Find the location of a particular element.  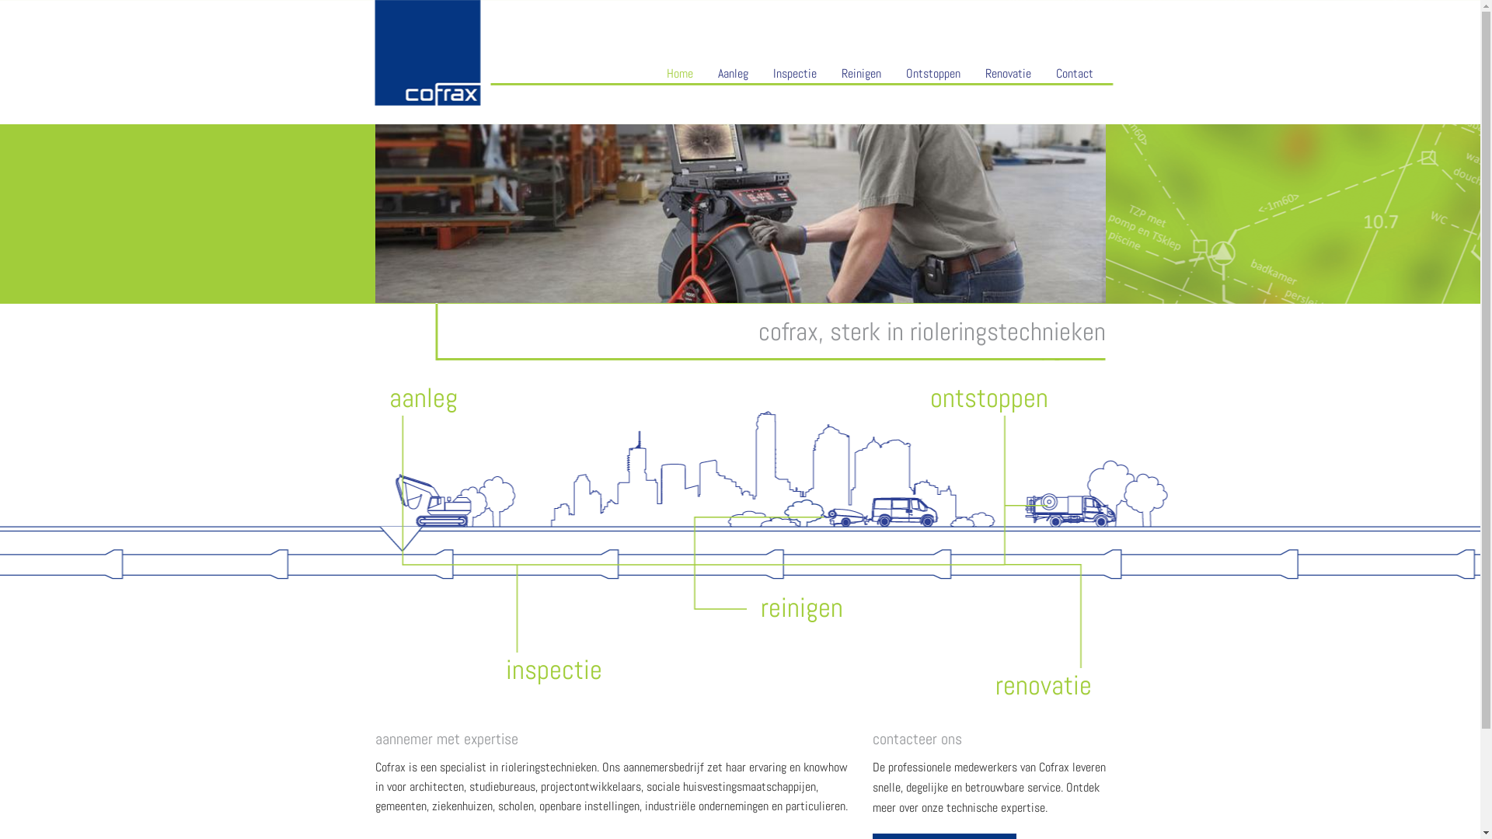

aanleg is located at coordinates (423, 398).